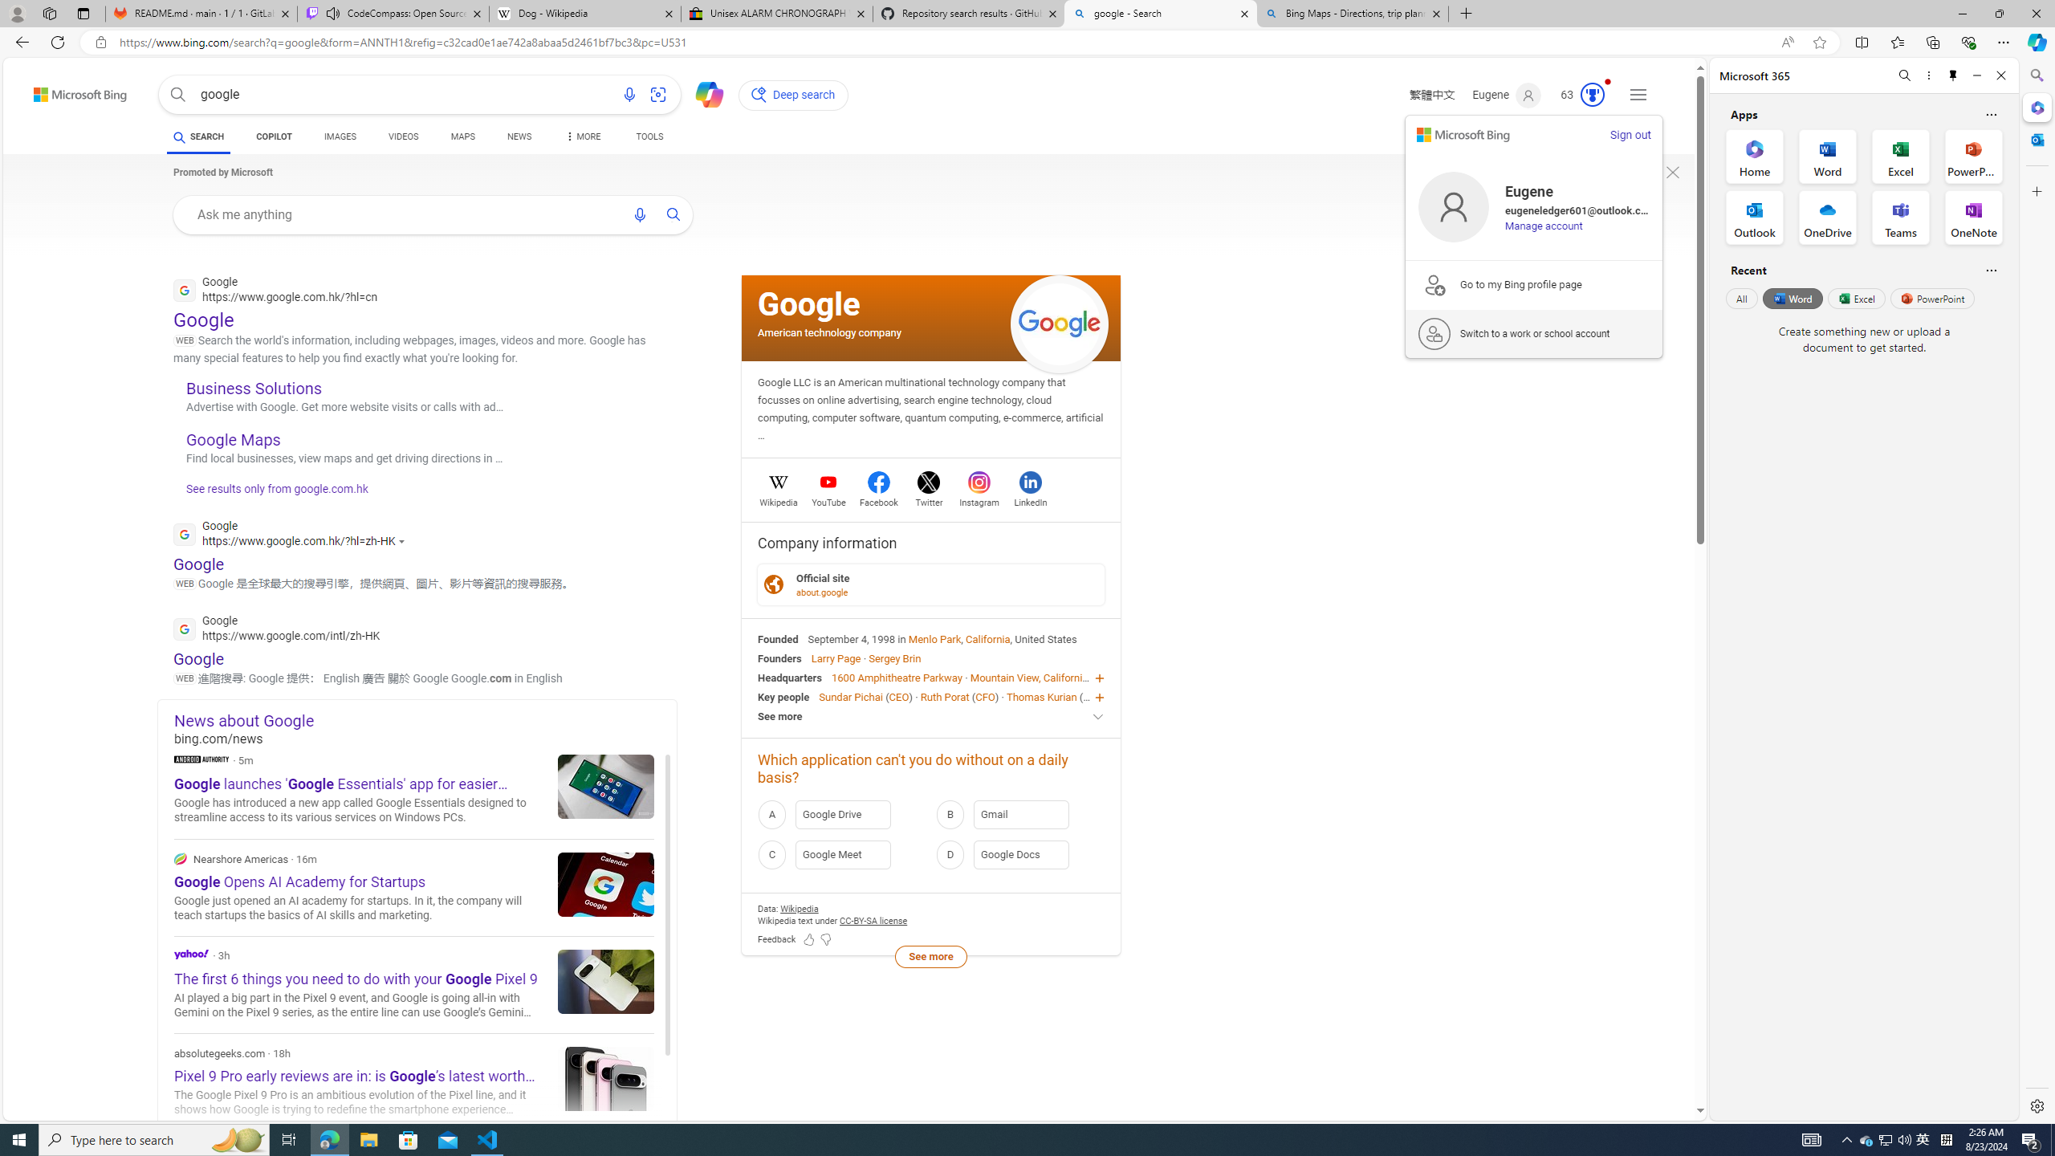 Image resolution: width=2055 pixels, height=1156 pixels. What do you see at coordinates (2036, 139) in the screenshot?
I see `Outlook` at bounding box center [2036, 139].